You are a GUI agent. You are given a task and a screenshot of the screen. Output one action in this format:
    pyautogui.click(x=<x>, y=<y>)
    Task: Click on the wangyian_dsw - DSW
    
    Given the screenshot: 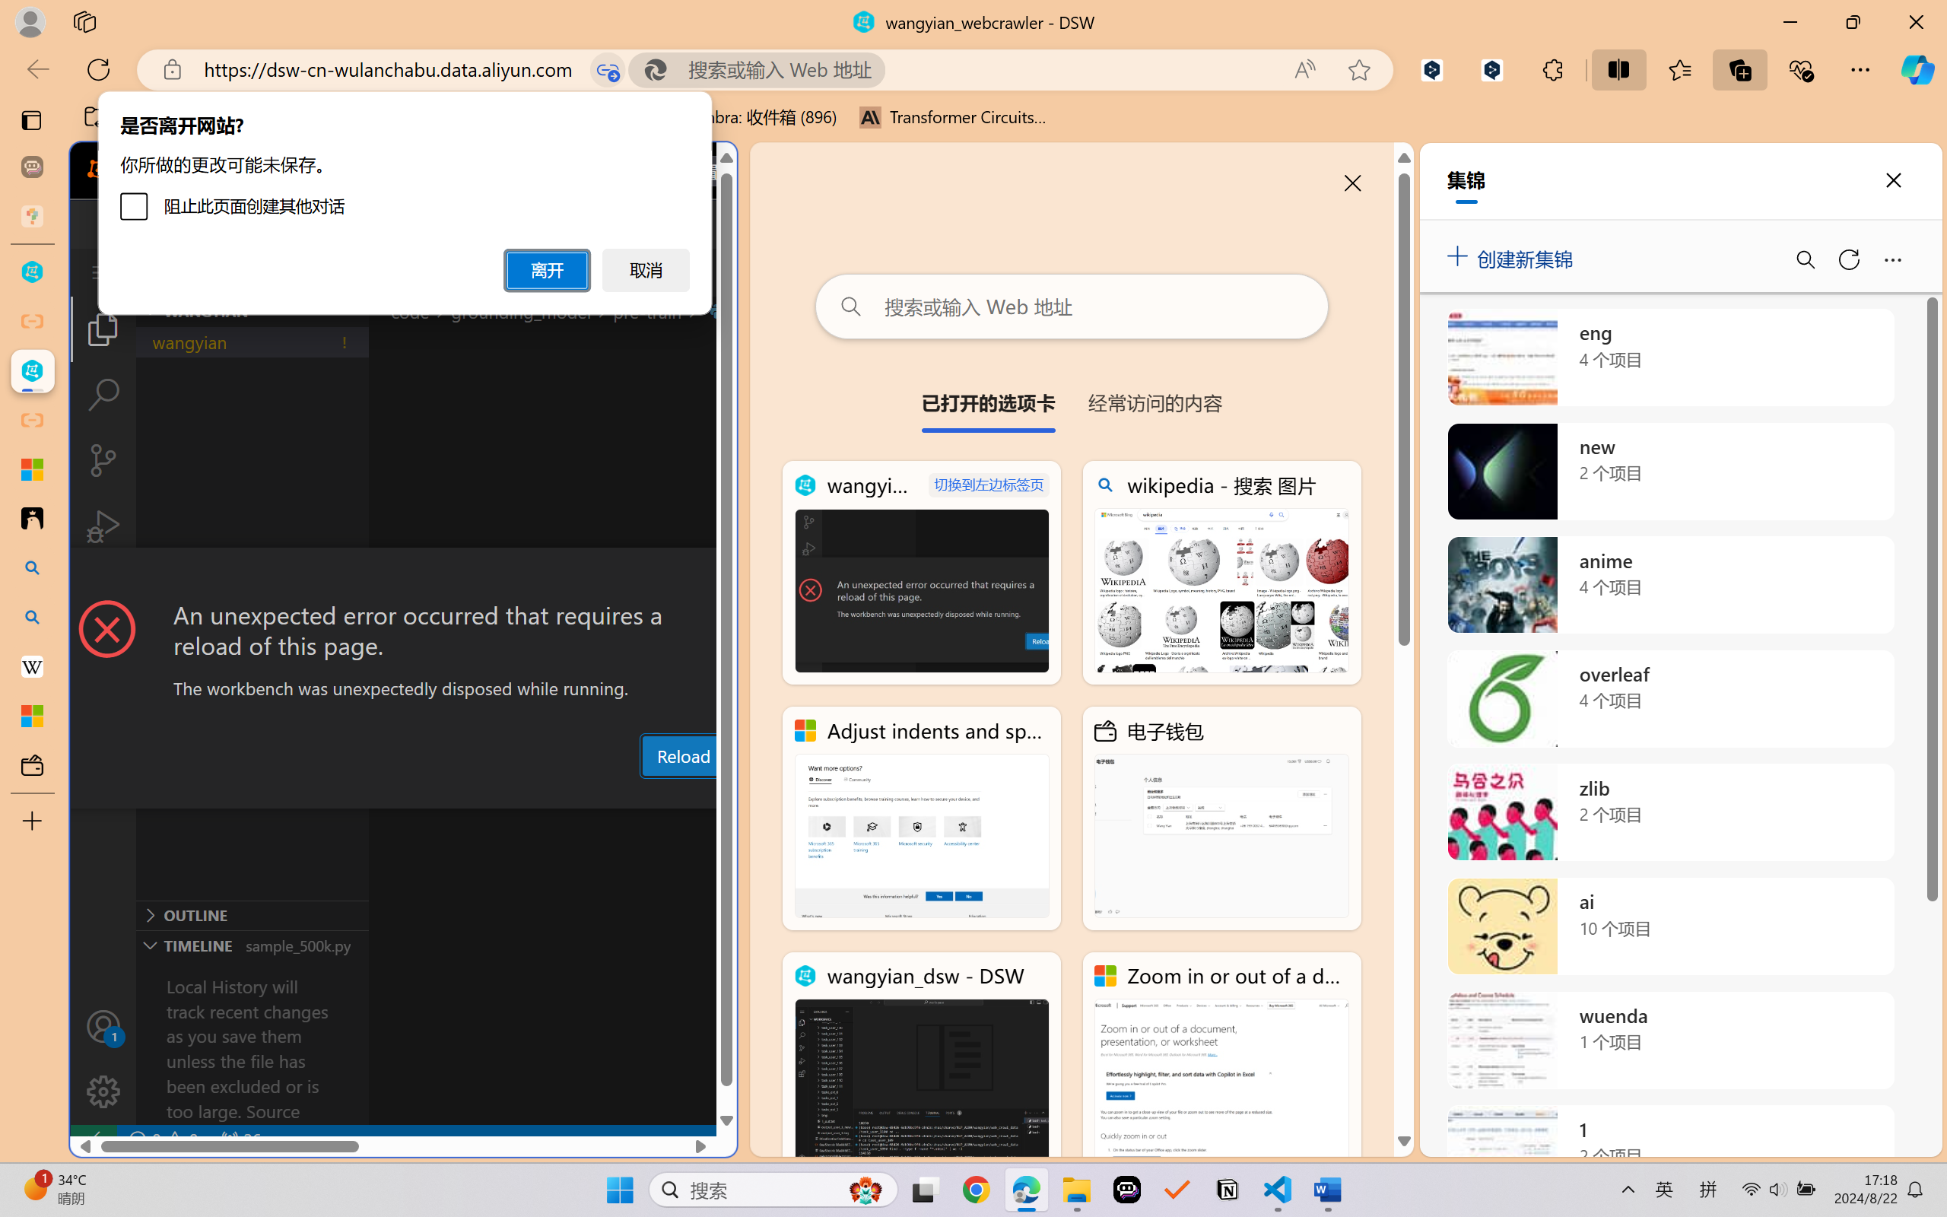 What is the action you would take?
    pyautogui.click(x=922, y=1063)
    